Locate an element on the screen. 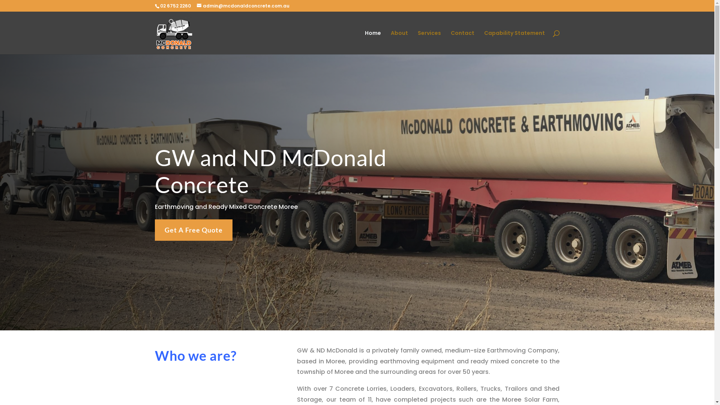  Capability Statement is located at coordinates (514, 42).